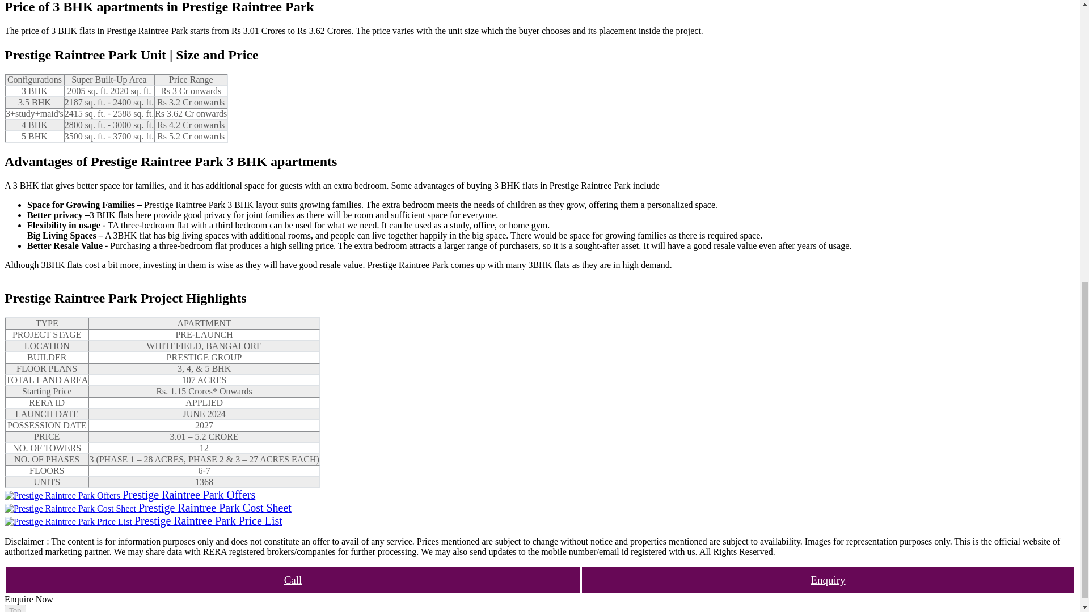  Describe the element at coordinates (293, 580) in the screenshot. I see `Call` at that location.